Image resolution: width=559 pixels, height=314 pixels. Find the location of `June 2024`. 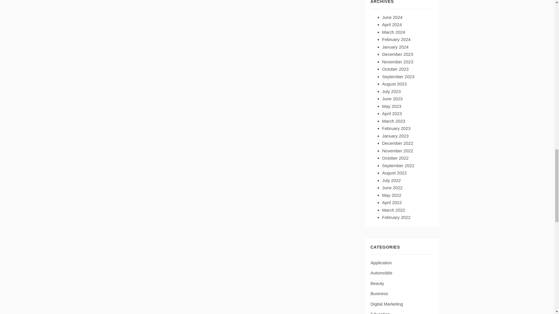

June 2024 is located at coordinates (392, 17).